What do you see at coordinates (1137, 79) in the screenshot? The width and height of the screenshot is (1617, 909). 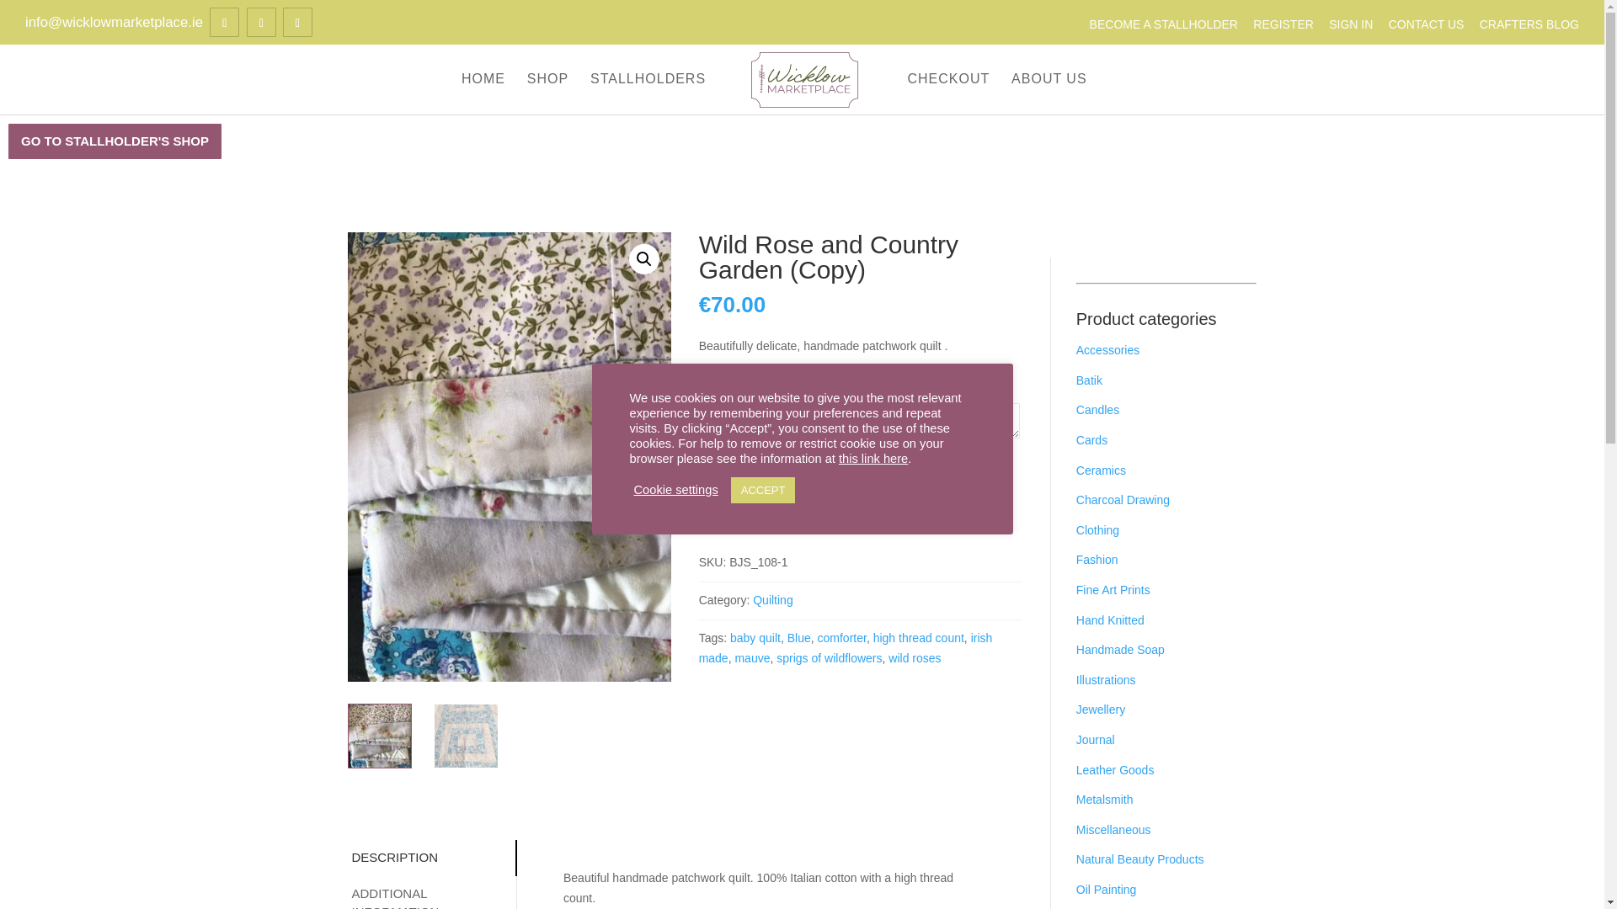 I see `0items` at bounding box center [1137, 79].